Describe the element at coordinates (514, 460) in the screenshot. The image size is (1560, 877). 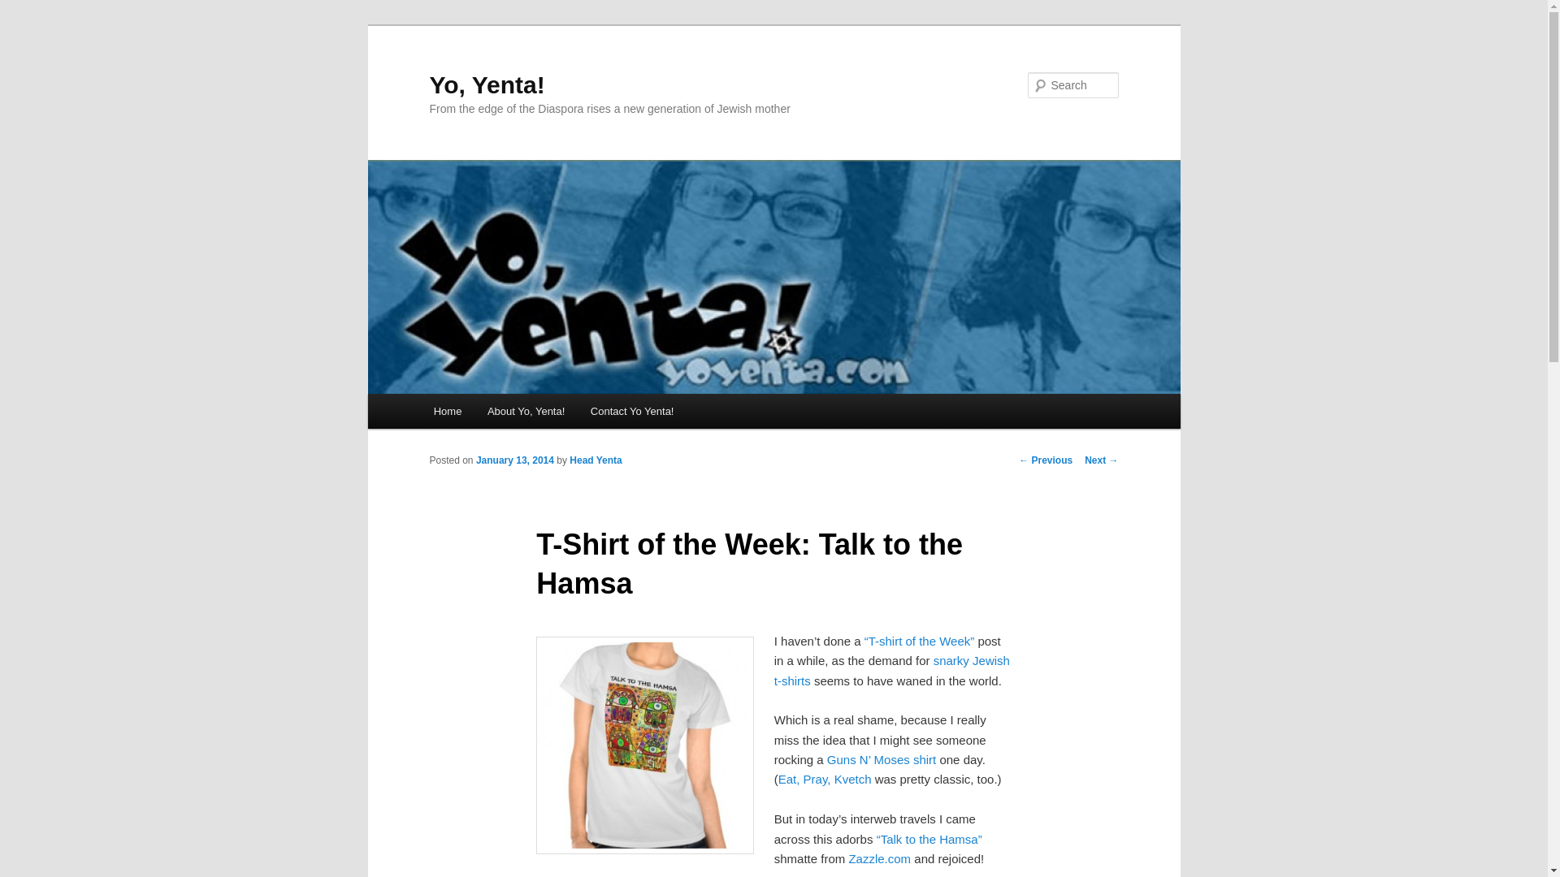
I see `3:25 pm` at that location.